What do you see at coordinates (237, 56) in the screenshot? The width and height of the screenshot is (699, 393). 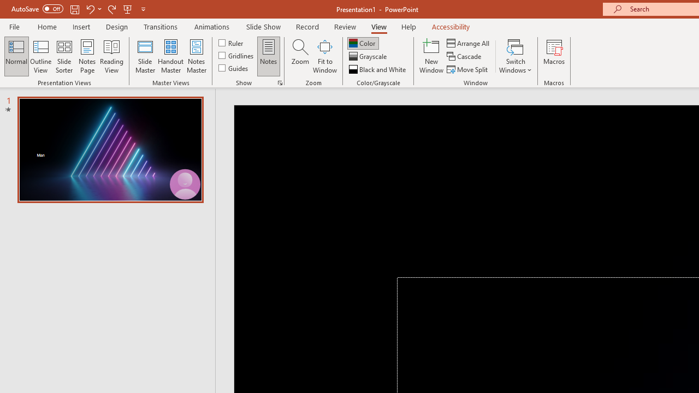 I see `Gridlines` at bounding box center [237, 56].